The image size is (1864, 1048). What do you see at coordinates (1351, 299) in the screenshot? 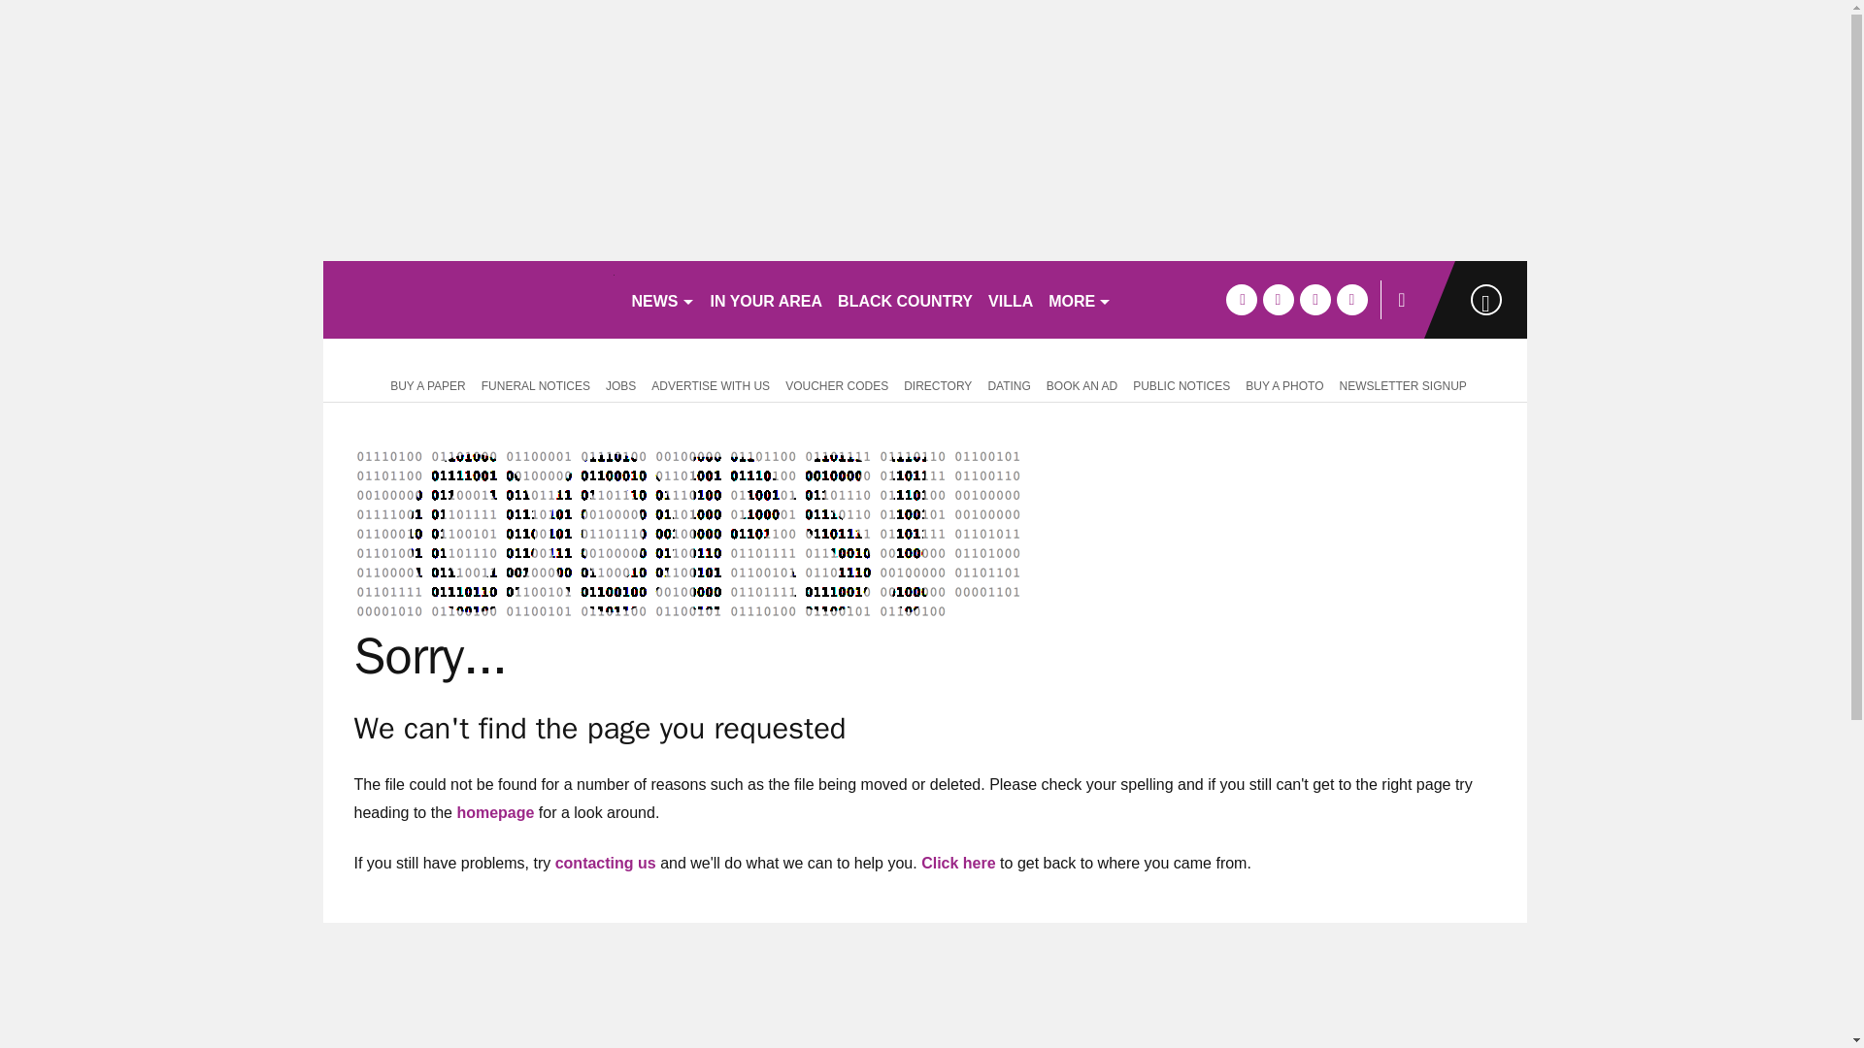
I see `instagram` at bounding box center [1351, 299].